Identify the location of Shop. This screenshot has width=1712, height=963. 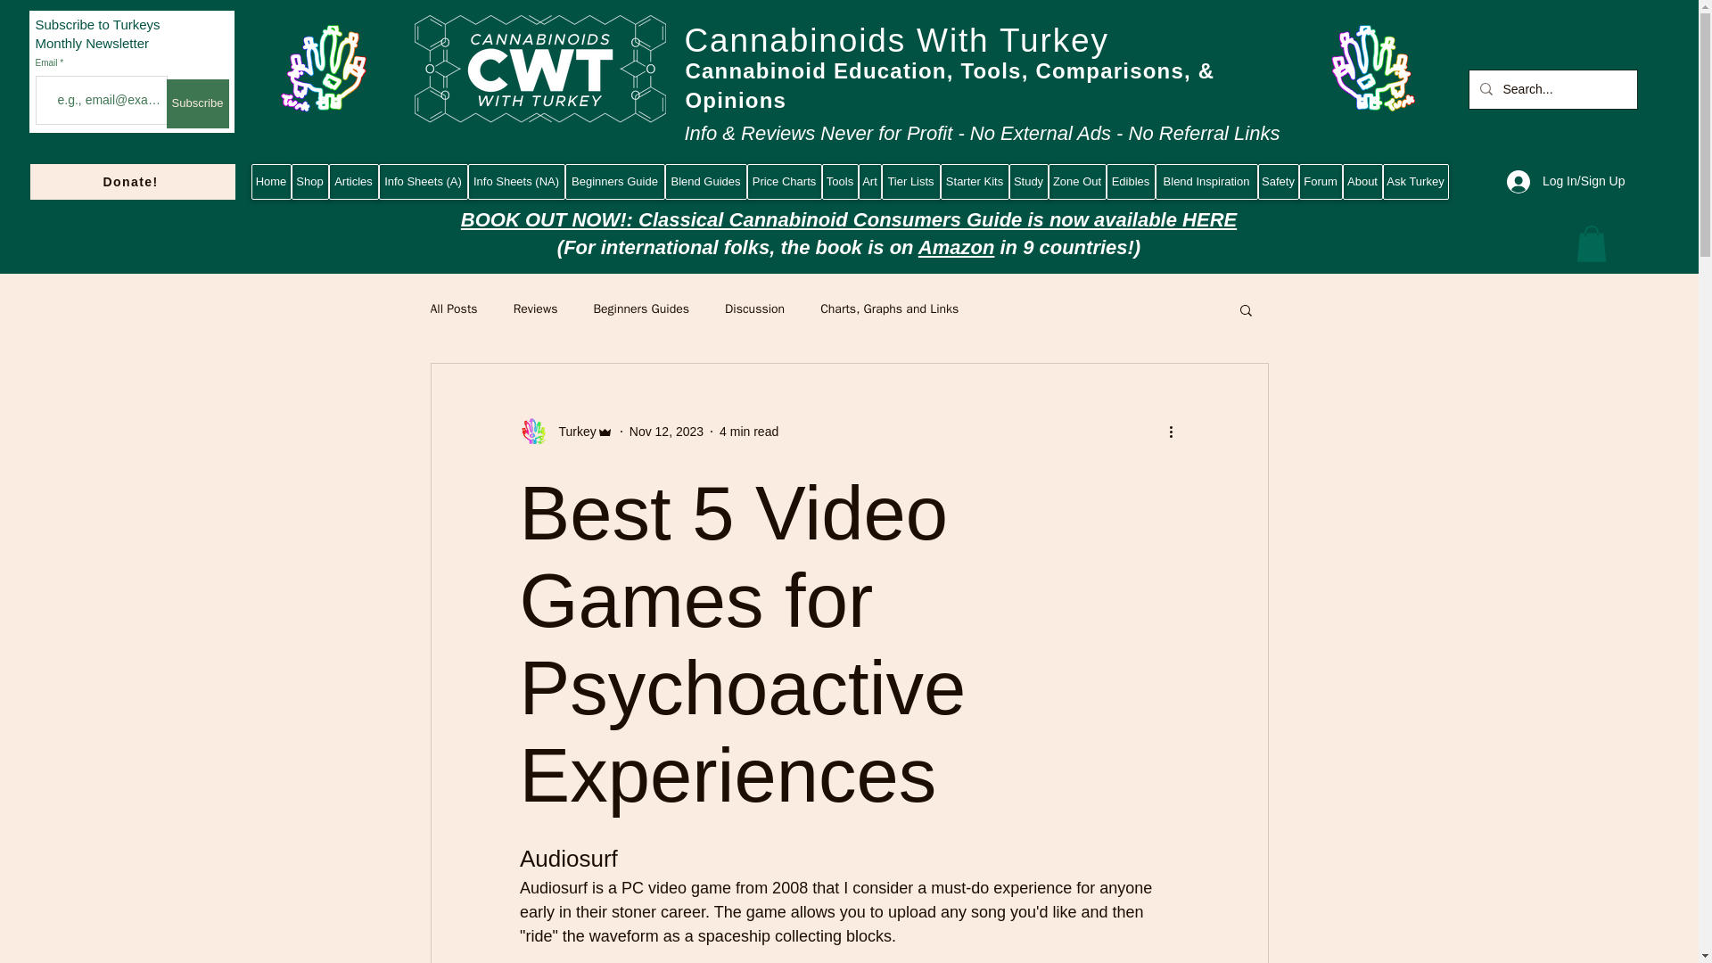
(309, 181).